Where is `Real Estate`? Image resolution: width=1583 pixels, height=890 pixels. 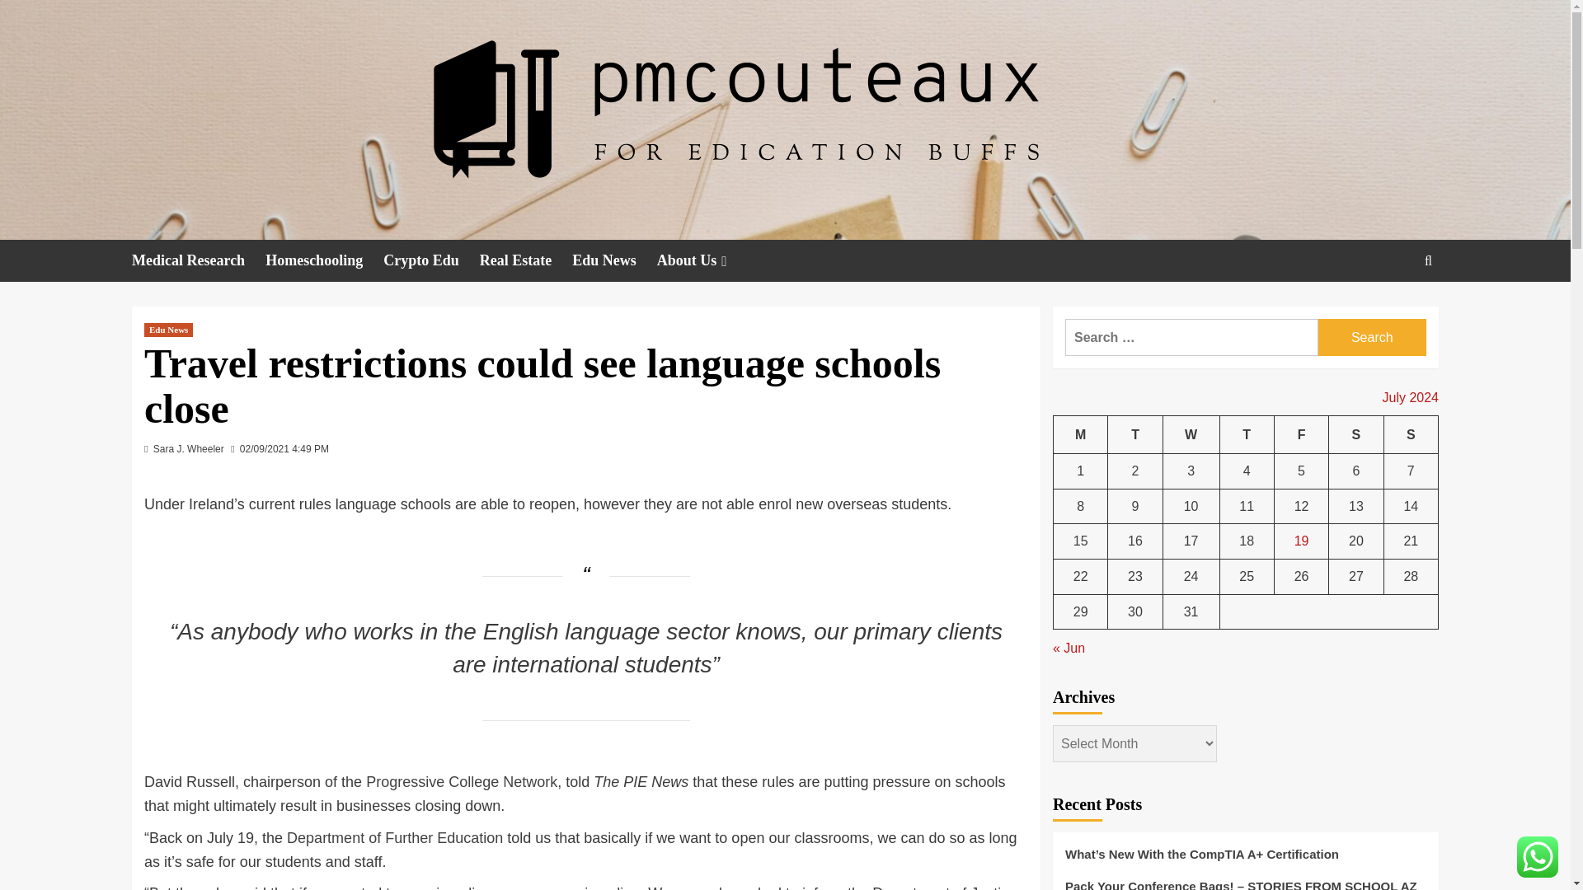
Real Estate is located at coordinates (525, 260).